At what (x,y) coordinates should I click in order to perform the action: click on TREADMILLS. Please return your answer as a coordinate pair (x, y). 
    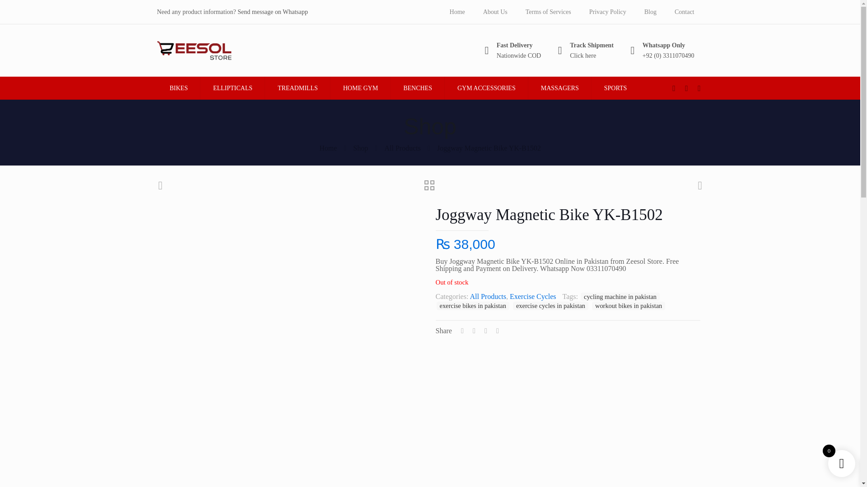
    Looking at the image, I should click on (298, 88).